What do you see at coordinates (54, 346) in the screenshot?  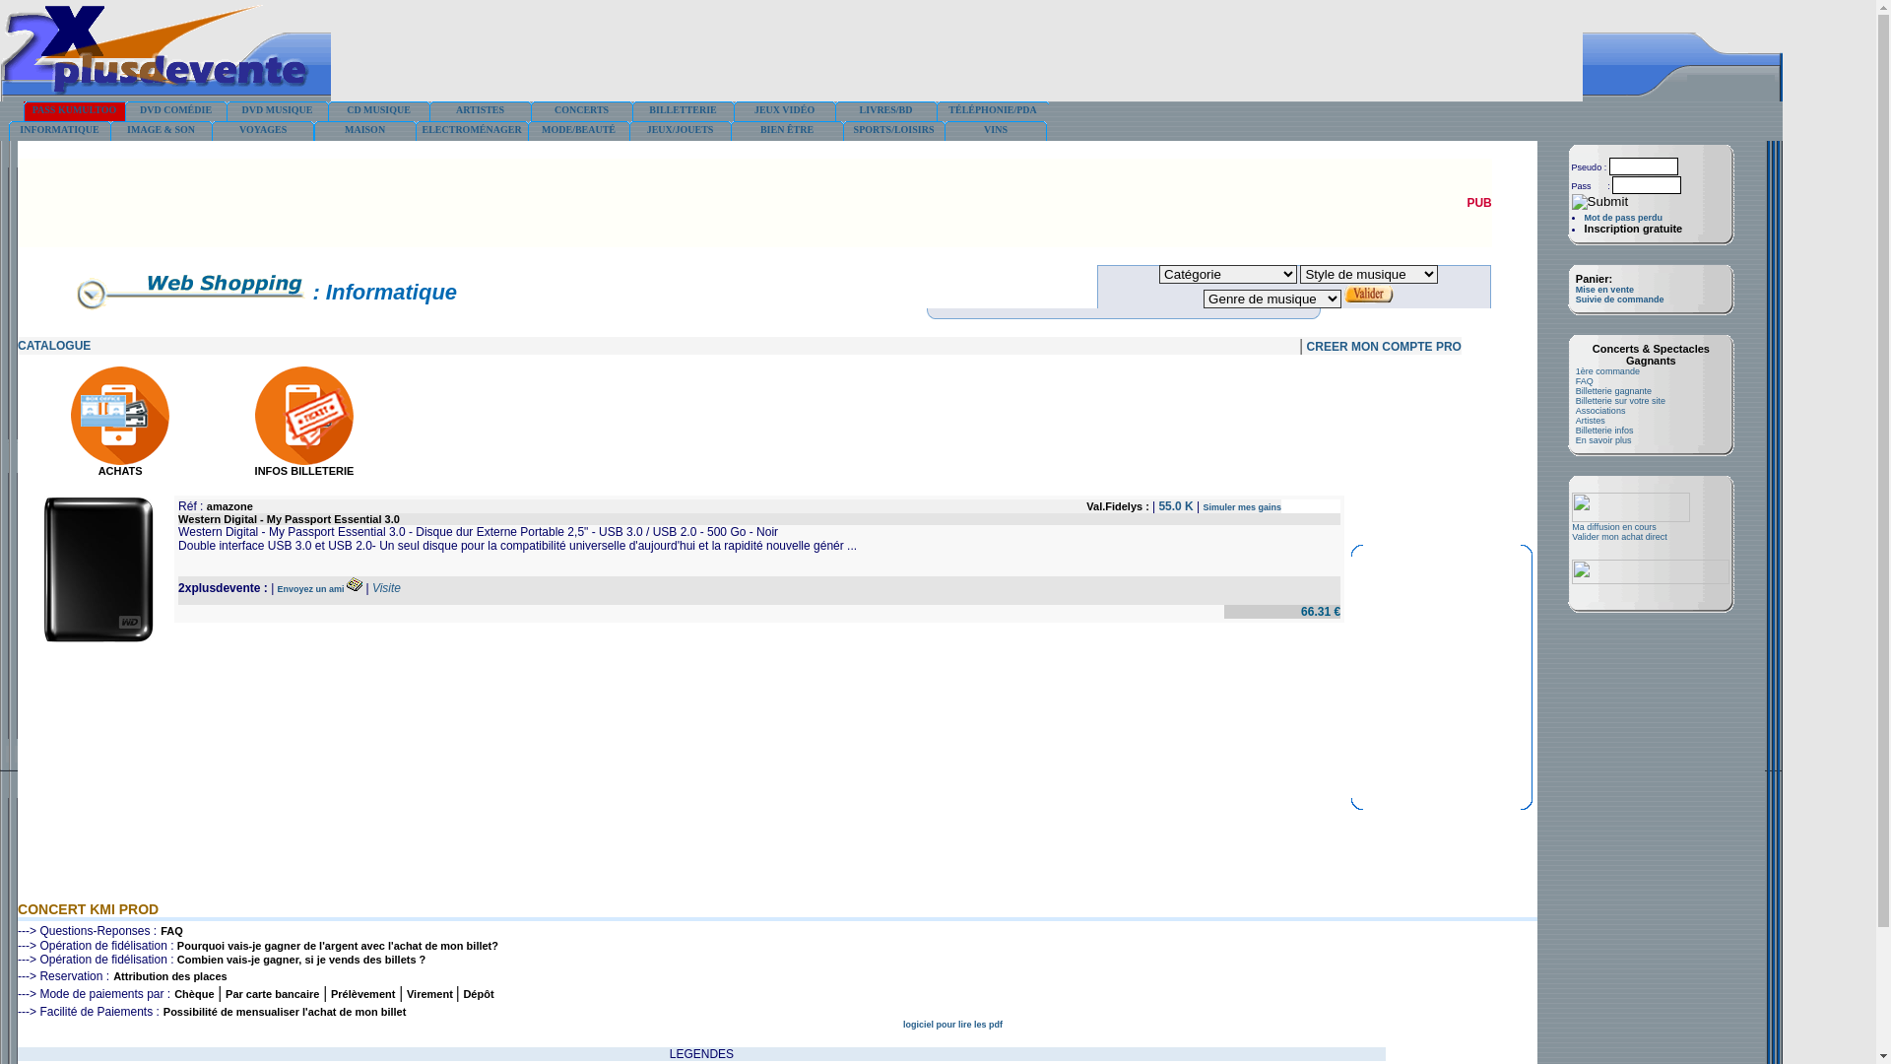 I see `CATALOGUE` at bounding box center [54, 346].